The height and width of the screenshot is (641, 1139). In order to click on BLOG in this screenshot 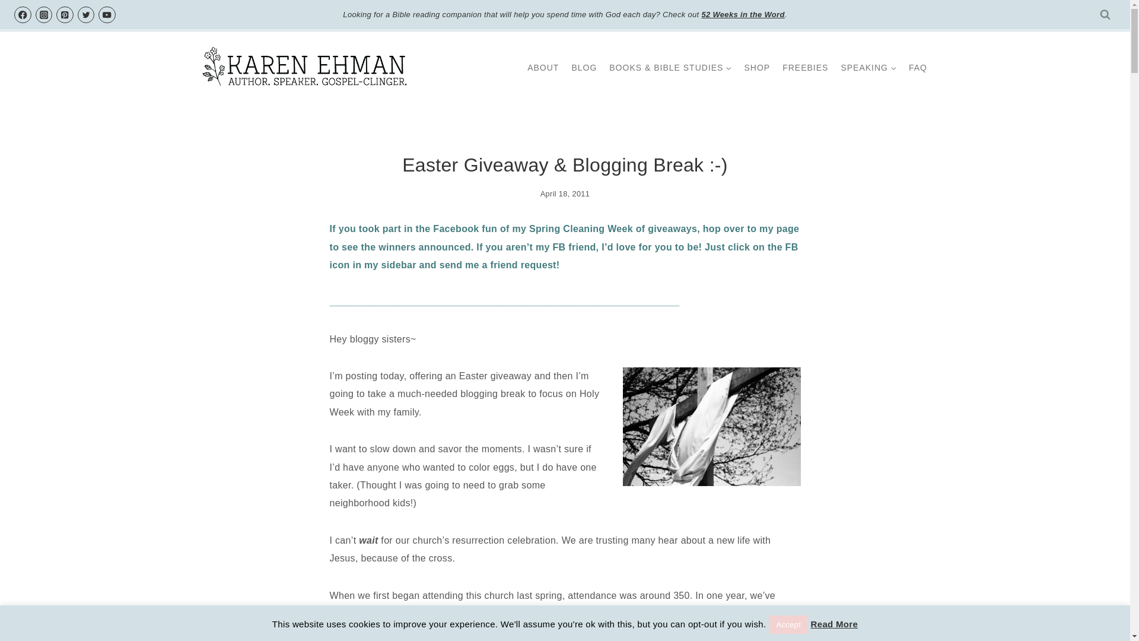, I will do `click(584, 68)`.